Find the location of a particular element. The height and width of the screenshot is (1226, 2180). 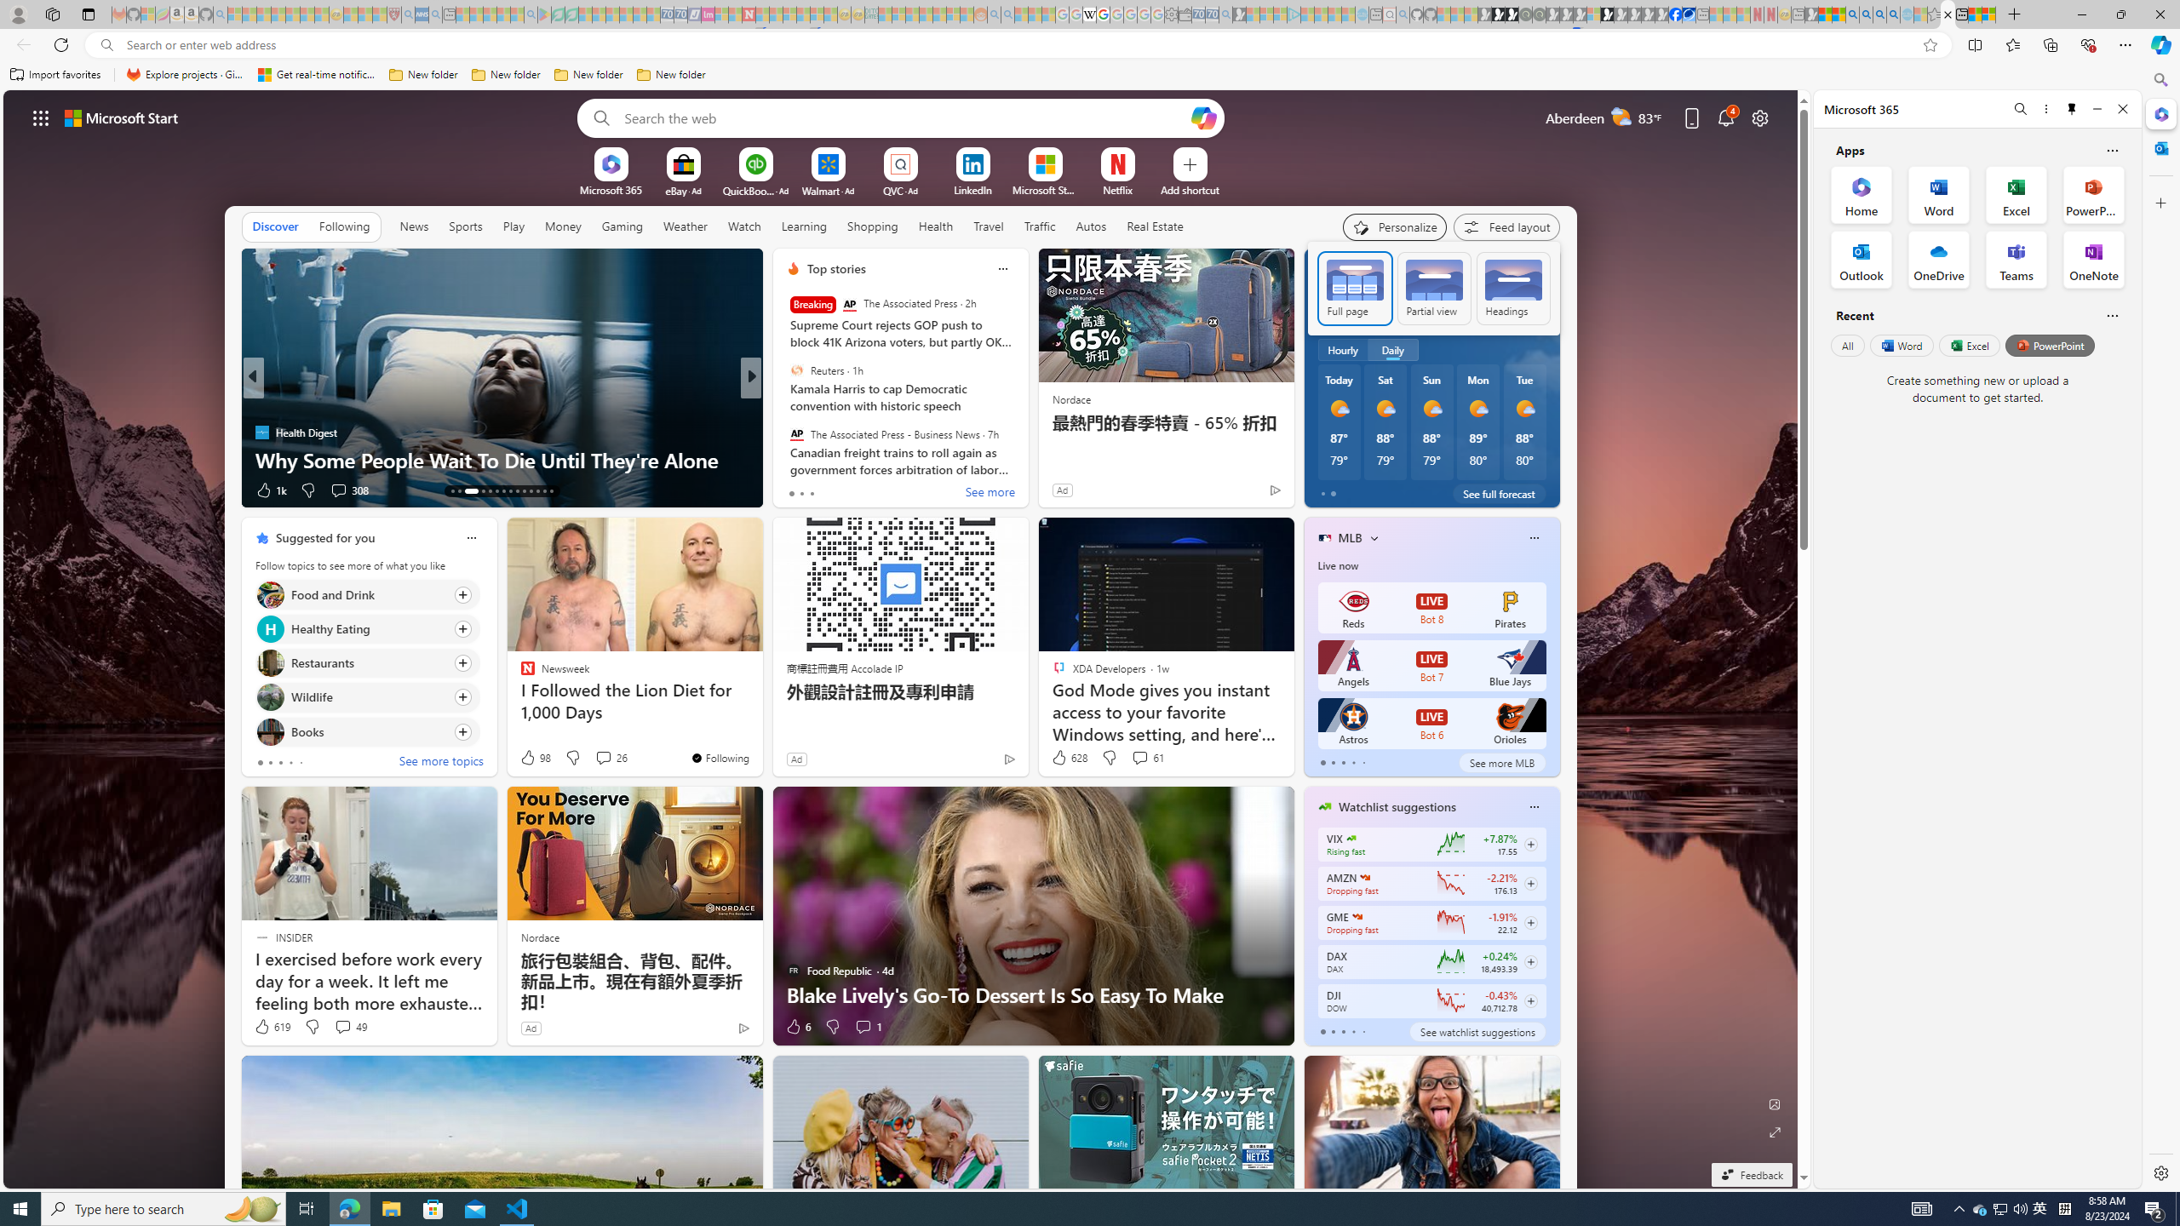

View comments 3 Comment is located at coordinates (863, 490).